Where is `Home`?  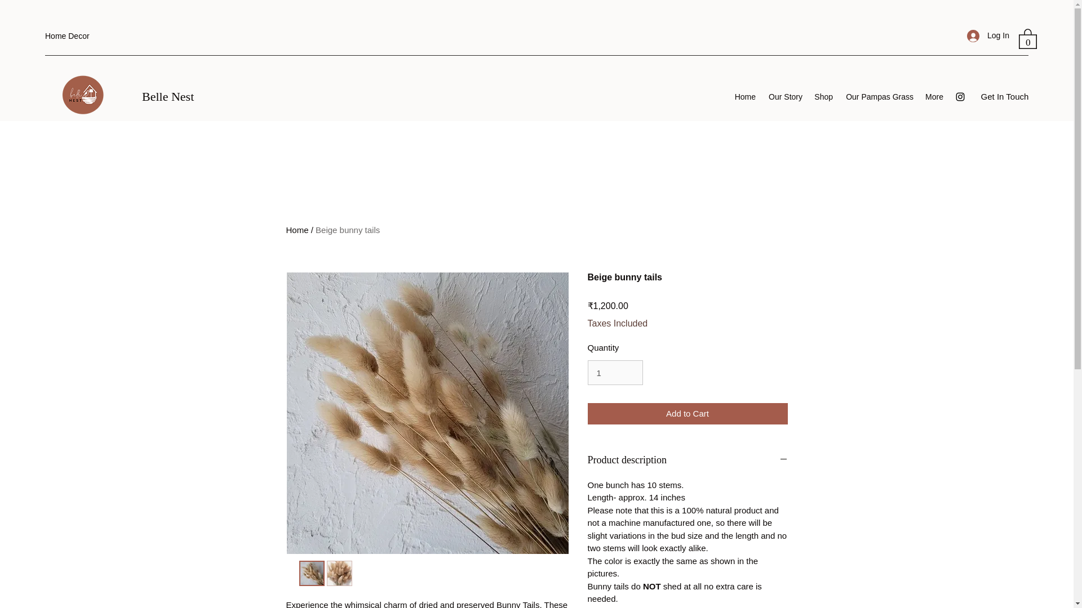
Home is located at coordinates (745, 96).